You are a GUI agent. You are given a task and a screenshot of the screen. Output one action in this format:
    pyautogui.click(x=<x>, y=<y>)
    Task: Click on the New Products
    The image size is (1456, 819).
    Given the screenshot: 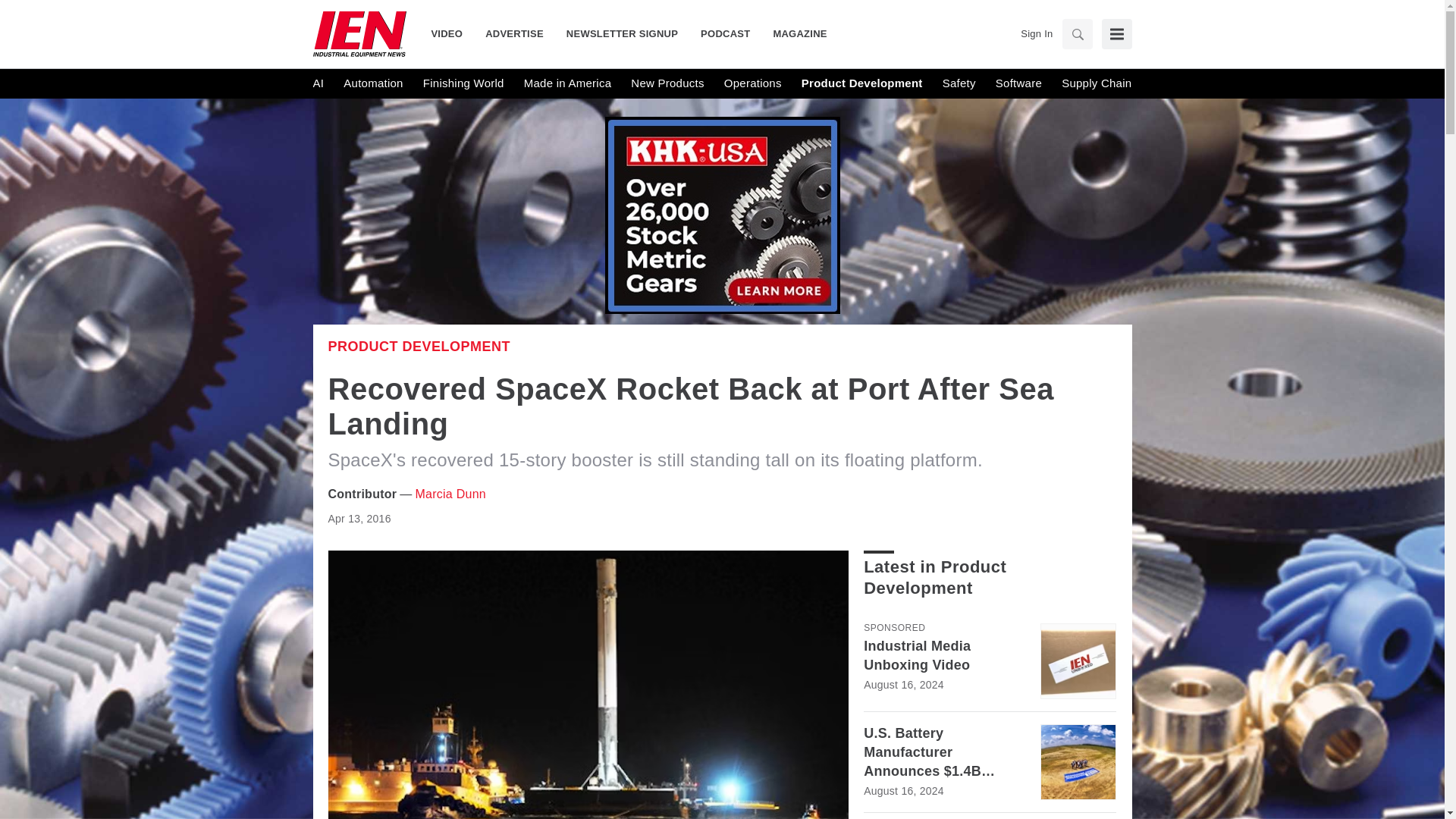 What is the action you would take?
    pyautogui.click(x=667, y=83)
    